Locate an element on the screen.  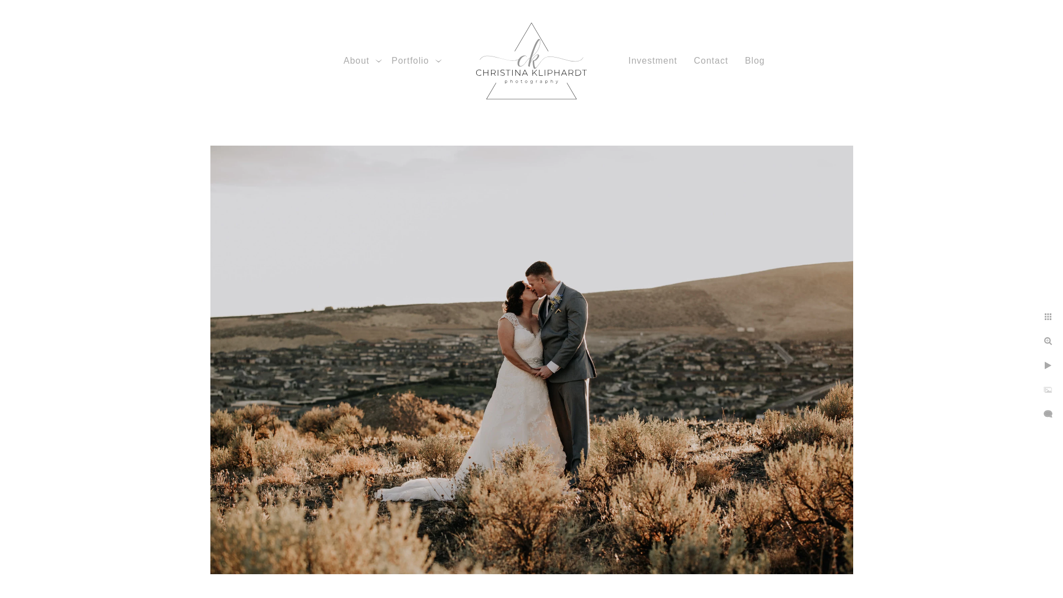
Contact is located at coordinates (711, 60).